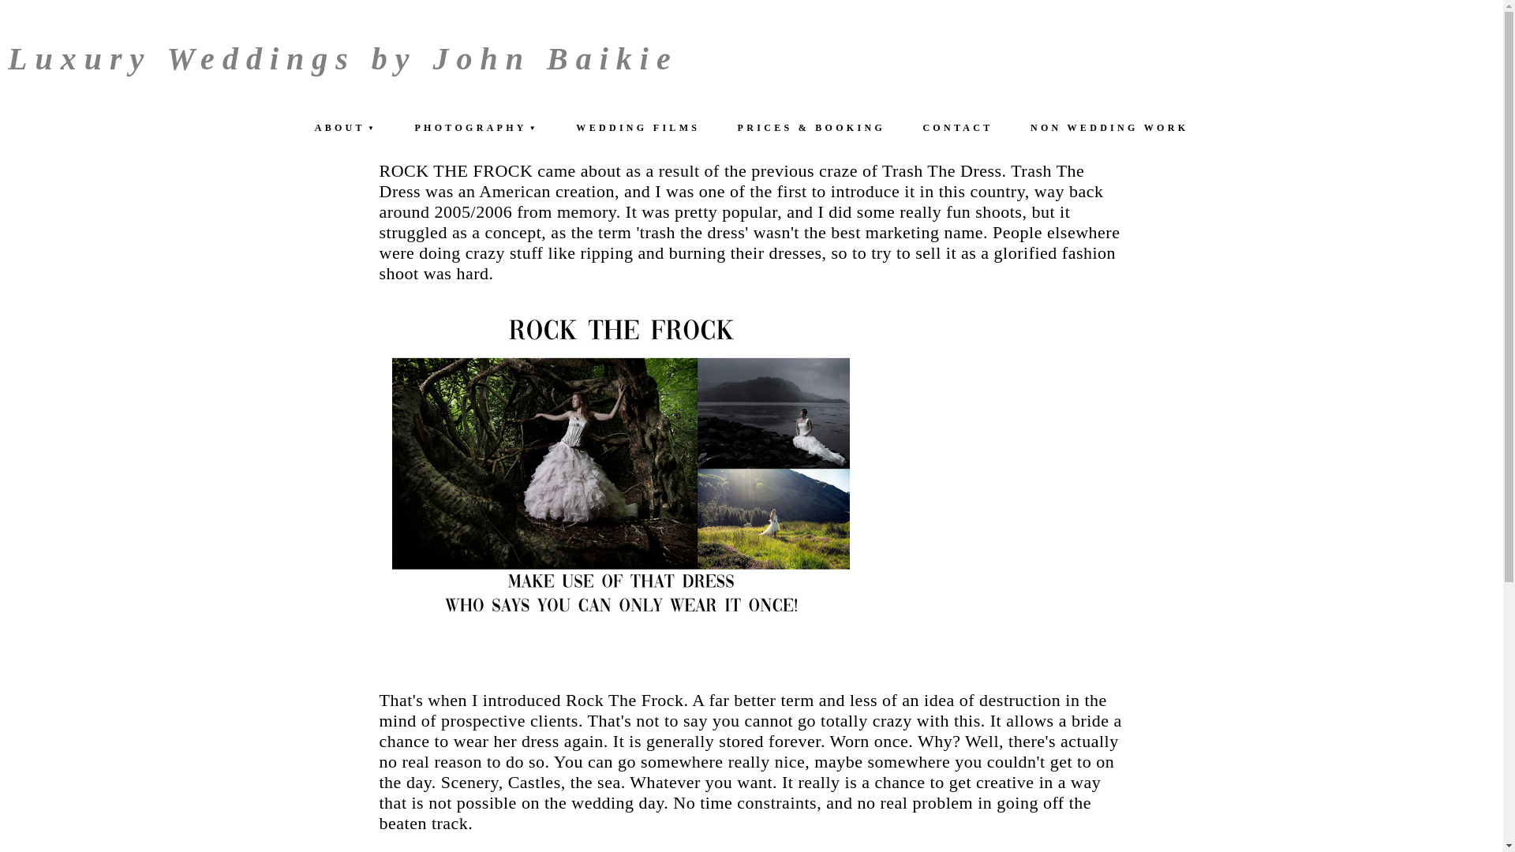 This screenshot has height=852, width=1515. Describe the element at coordinates (342, 58) in the screenshot. I see `Luxury Weddings by John Baikie` at that location.